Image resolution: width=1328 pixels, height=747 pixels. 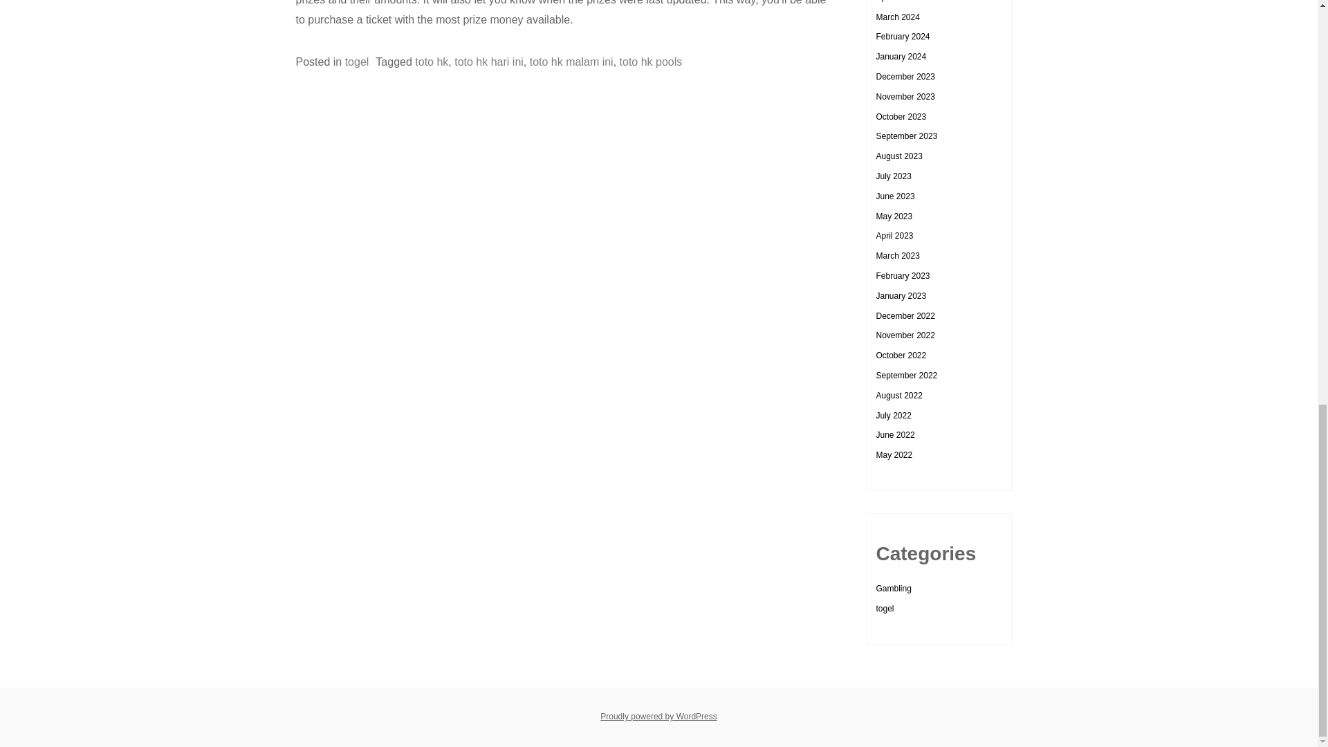 I want to click on June 2023, so click(x=895, y=196).